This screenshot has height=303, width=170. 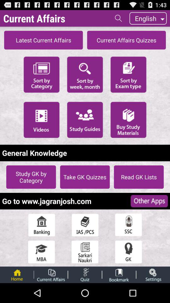 I want to click on search, so click(x=118, y=18).